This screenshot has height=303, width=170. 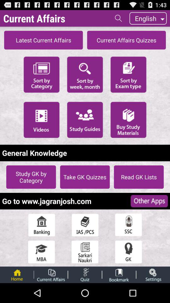 I want to click on search, so click(x=118, y=18).